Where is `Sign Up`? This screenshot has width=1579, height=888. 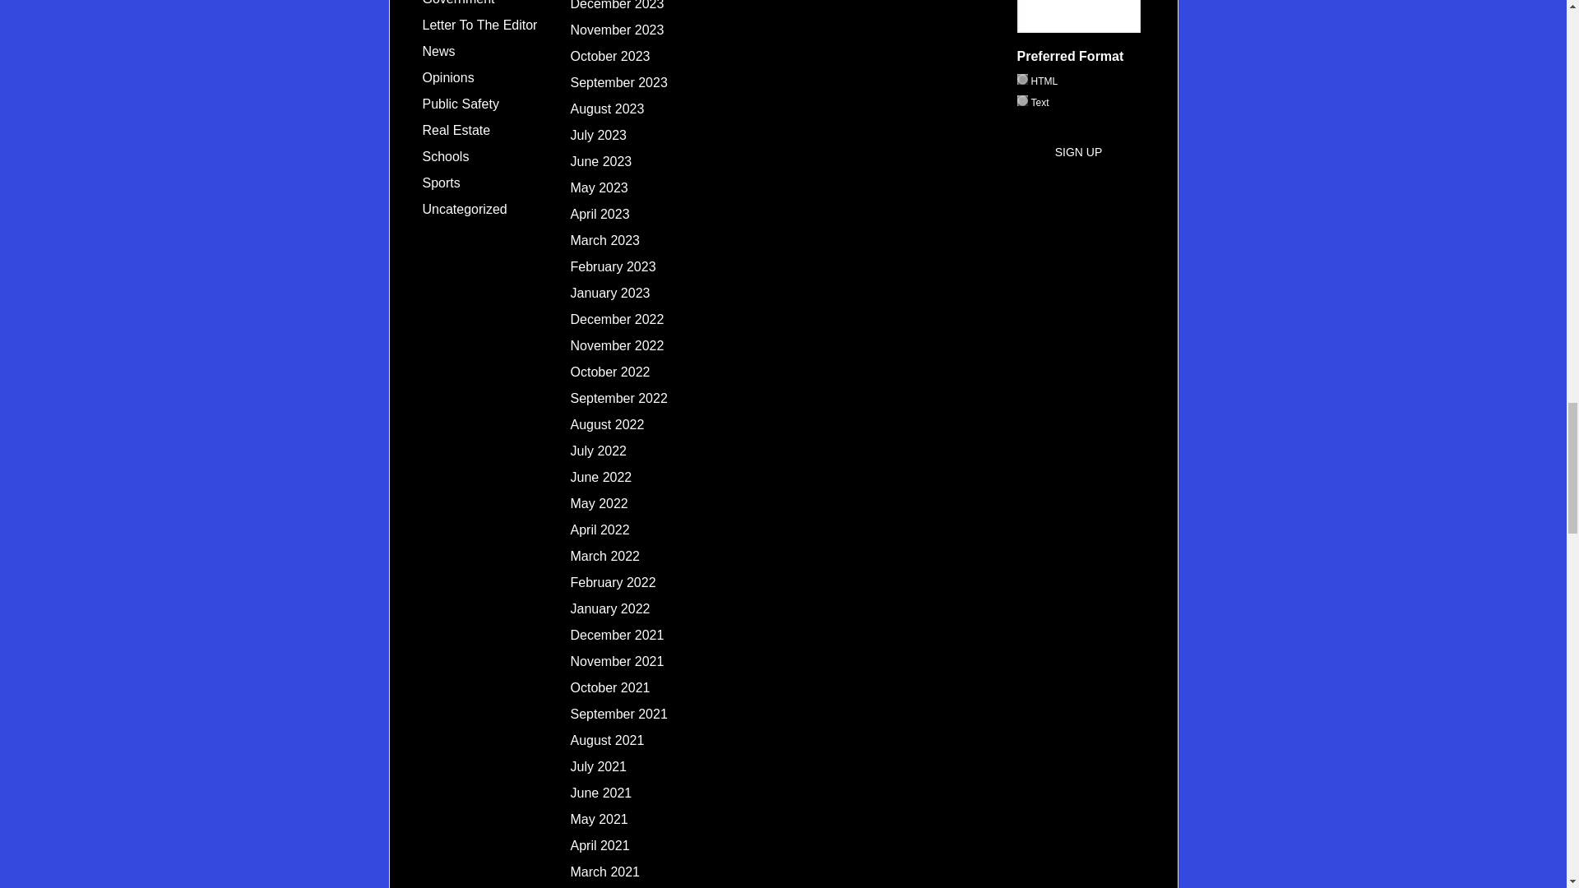 Sign Up is located at coordinates (1079, 152).